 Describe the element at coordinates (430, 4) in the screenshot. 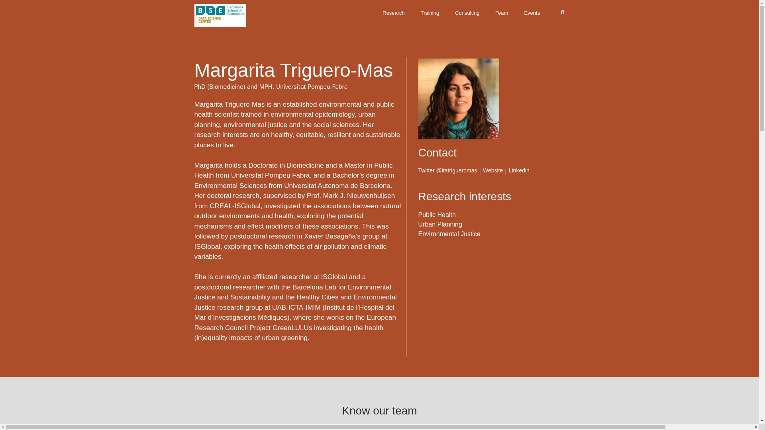

I see `Training` at that location.